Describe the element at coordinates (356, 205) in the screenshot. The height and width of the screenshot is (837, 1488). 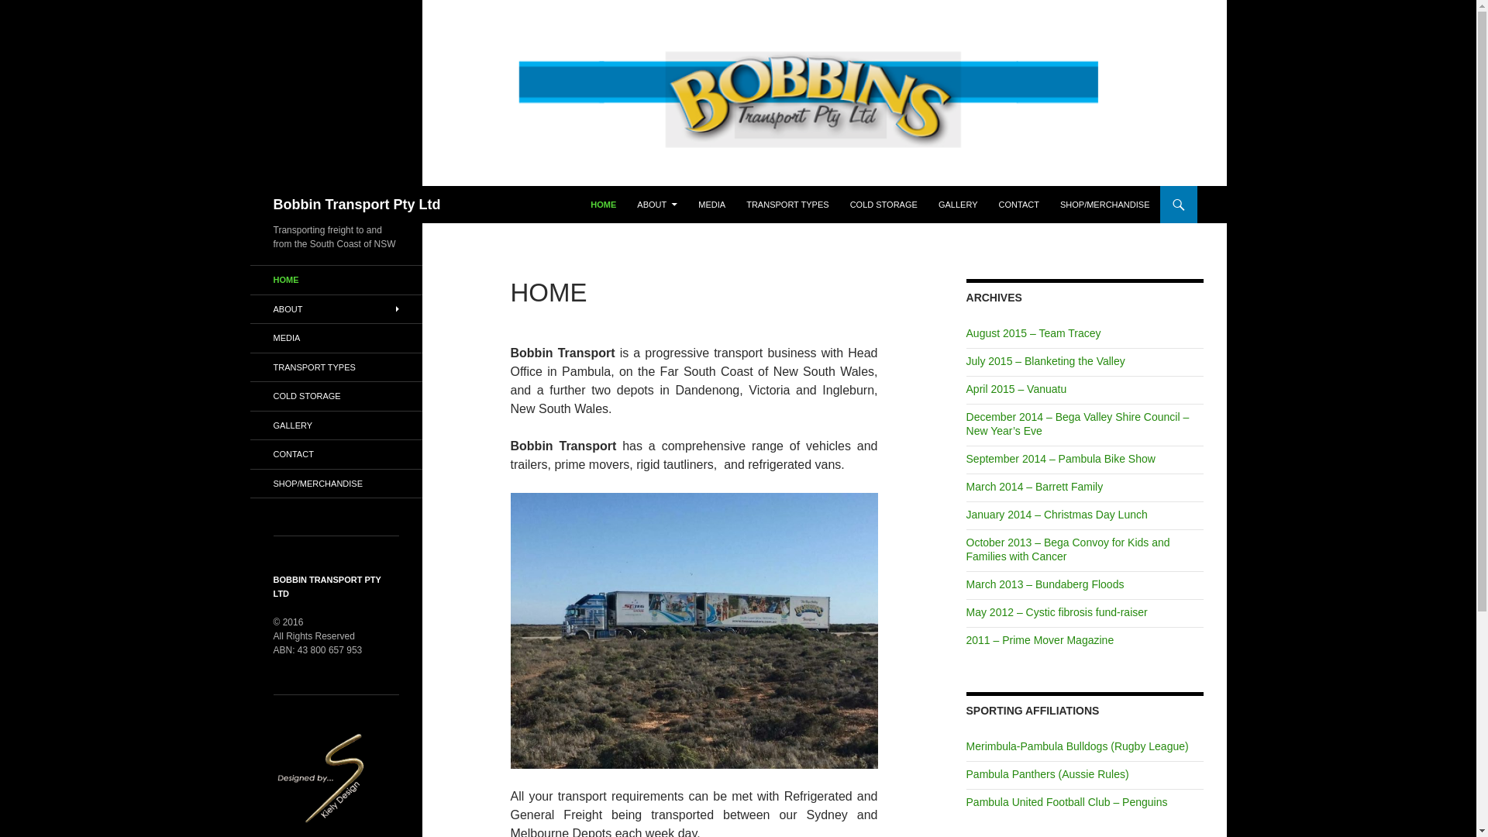
I see `Bobbin Transport Pty Ltd` at that location.